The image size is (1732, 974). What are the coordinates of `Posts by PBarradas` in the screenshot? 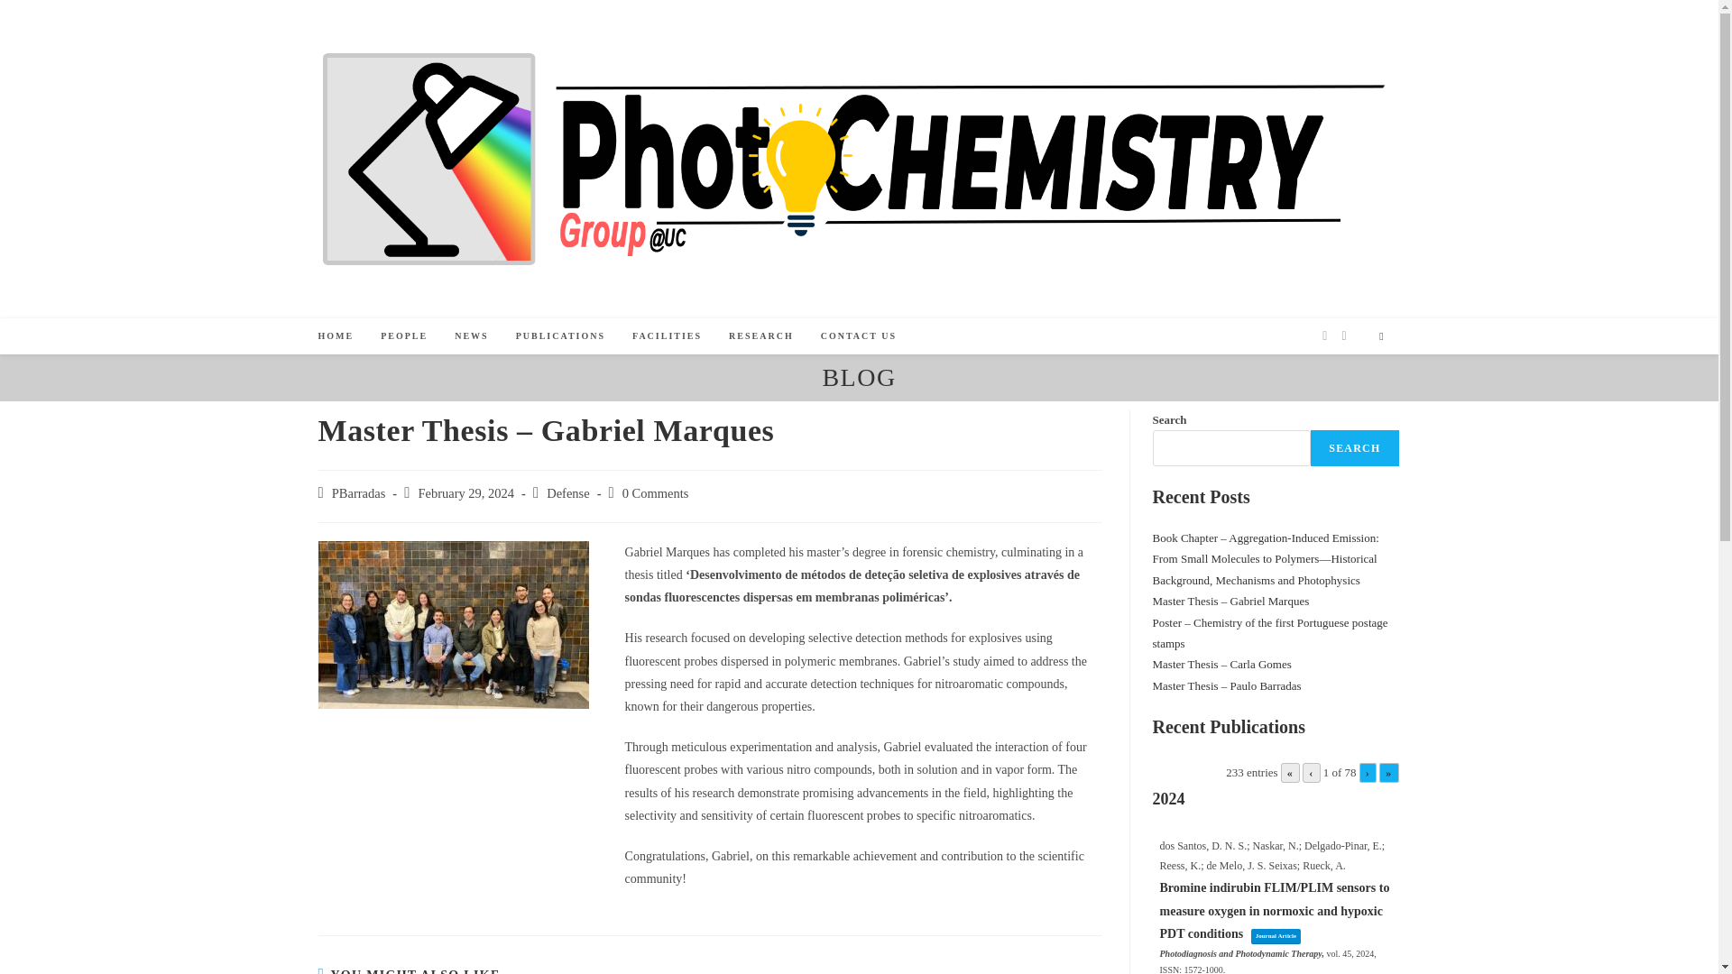 It's located at (359, 492).